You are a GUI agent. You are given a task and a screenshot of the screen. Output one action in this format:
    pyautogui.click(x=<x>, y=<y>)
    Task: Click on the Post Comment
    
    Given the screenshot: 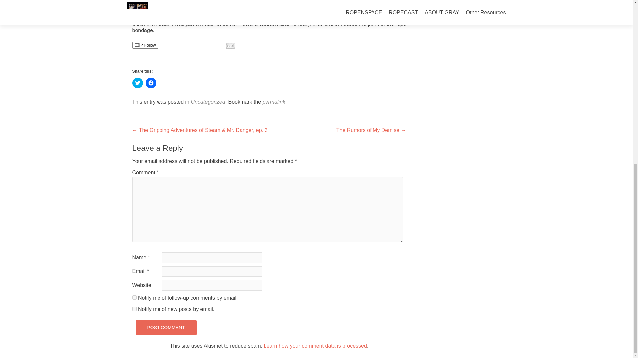 What is the action you would take?
    pyautogui.click(x=166, y=328)
    